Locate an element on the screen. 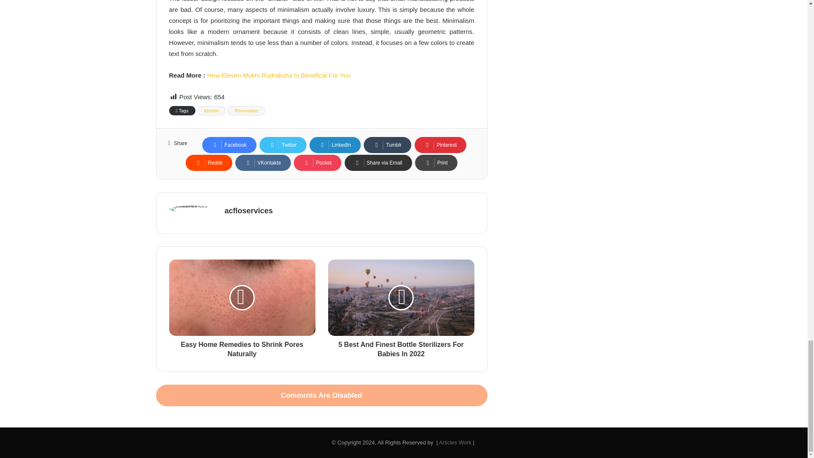  How Eleven Mukhi Rudraksha Is Benefical For You is located at coordinates (279, 75).